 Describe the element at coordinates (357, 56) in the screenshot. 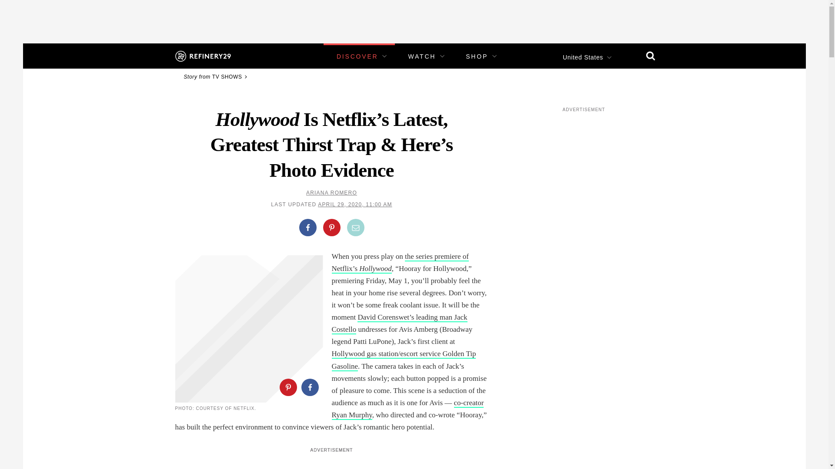

I see `DISCOVER` at that location.